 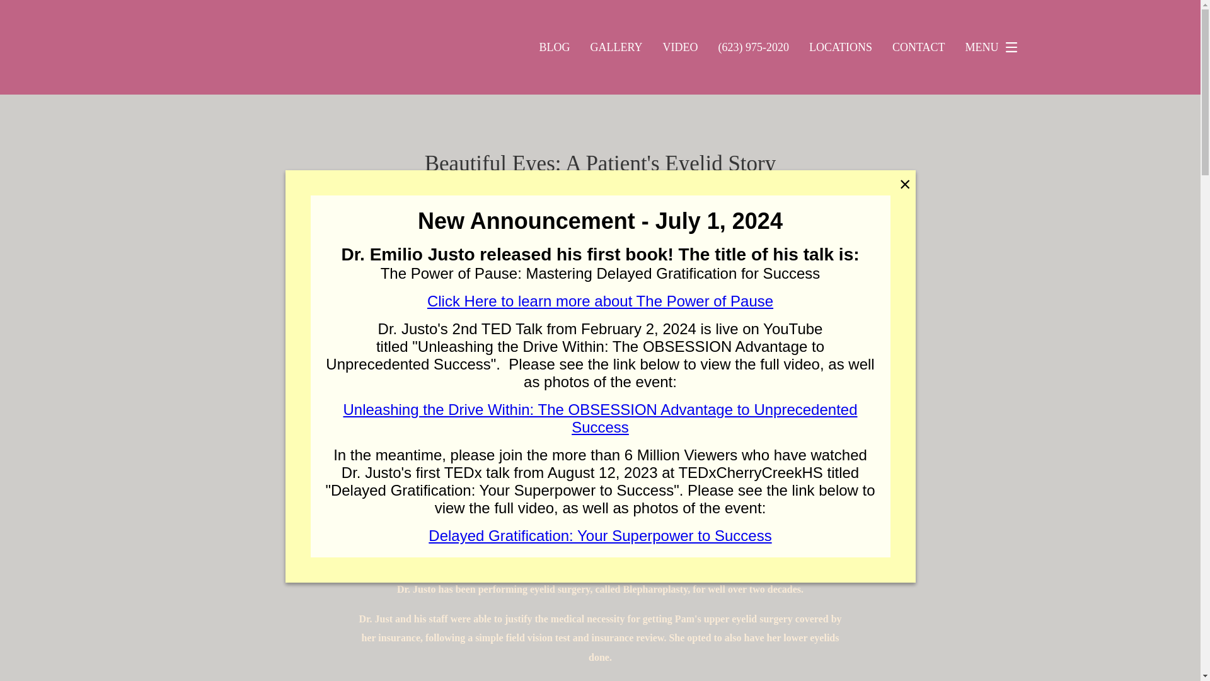 What do you see at coordinates (616, 47) in the screenshot?
I see `GALLERY` at bounding box center [616, 47].